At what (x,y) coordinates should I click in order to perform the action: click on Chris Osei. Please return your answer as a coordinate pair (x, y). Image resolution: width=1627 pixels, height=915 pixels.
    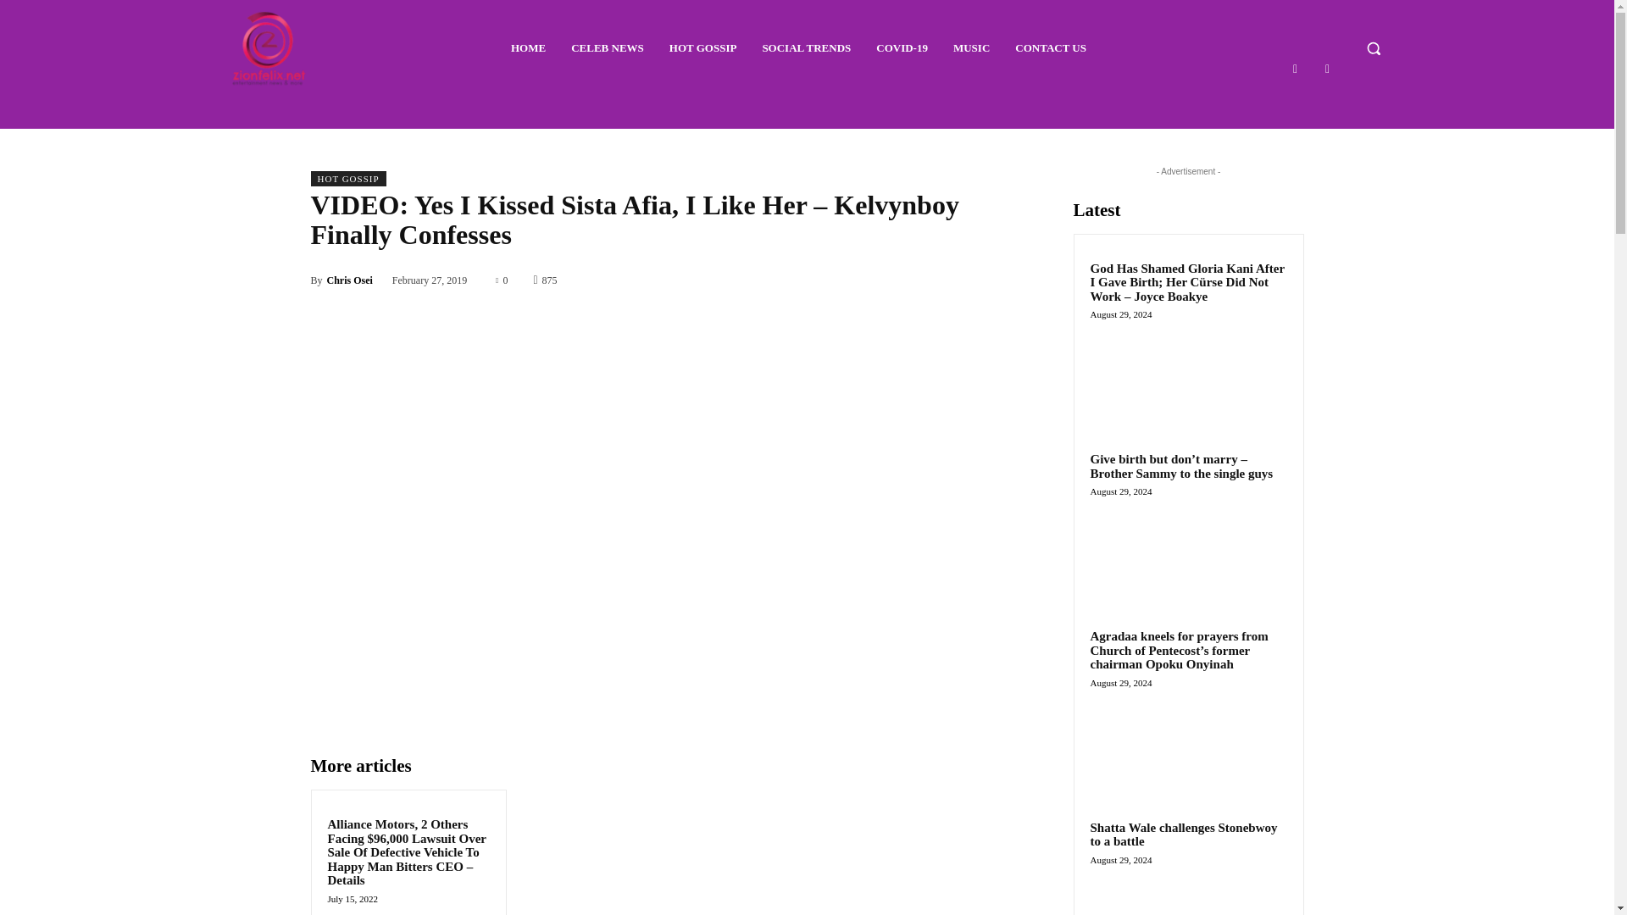
    Looking at the image, I should click on (349, 280).